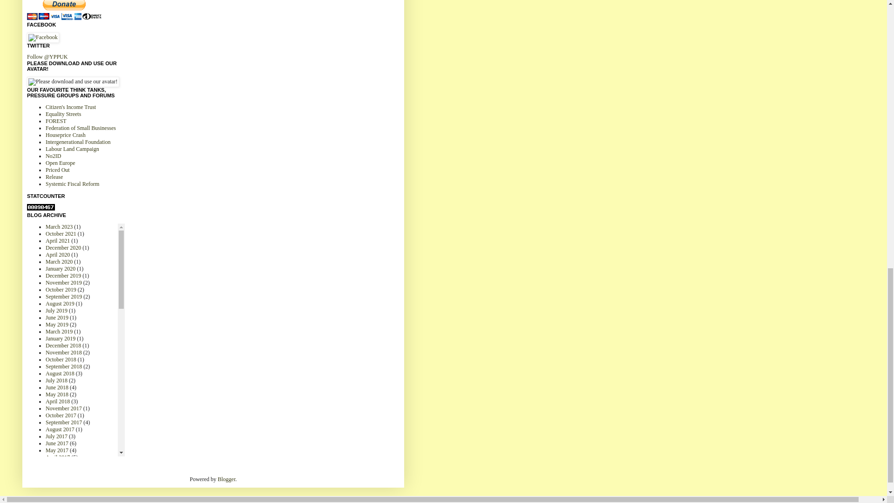 The height and width of the screenshot is (503, 894). Describe the element at coordinates (60, 163) in the screenshot. I see `Open Europe` at that location.